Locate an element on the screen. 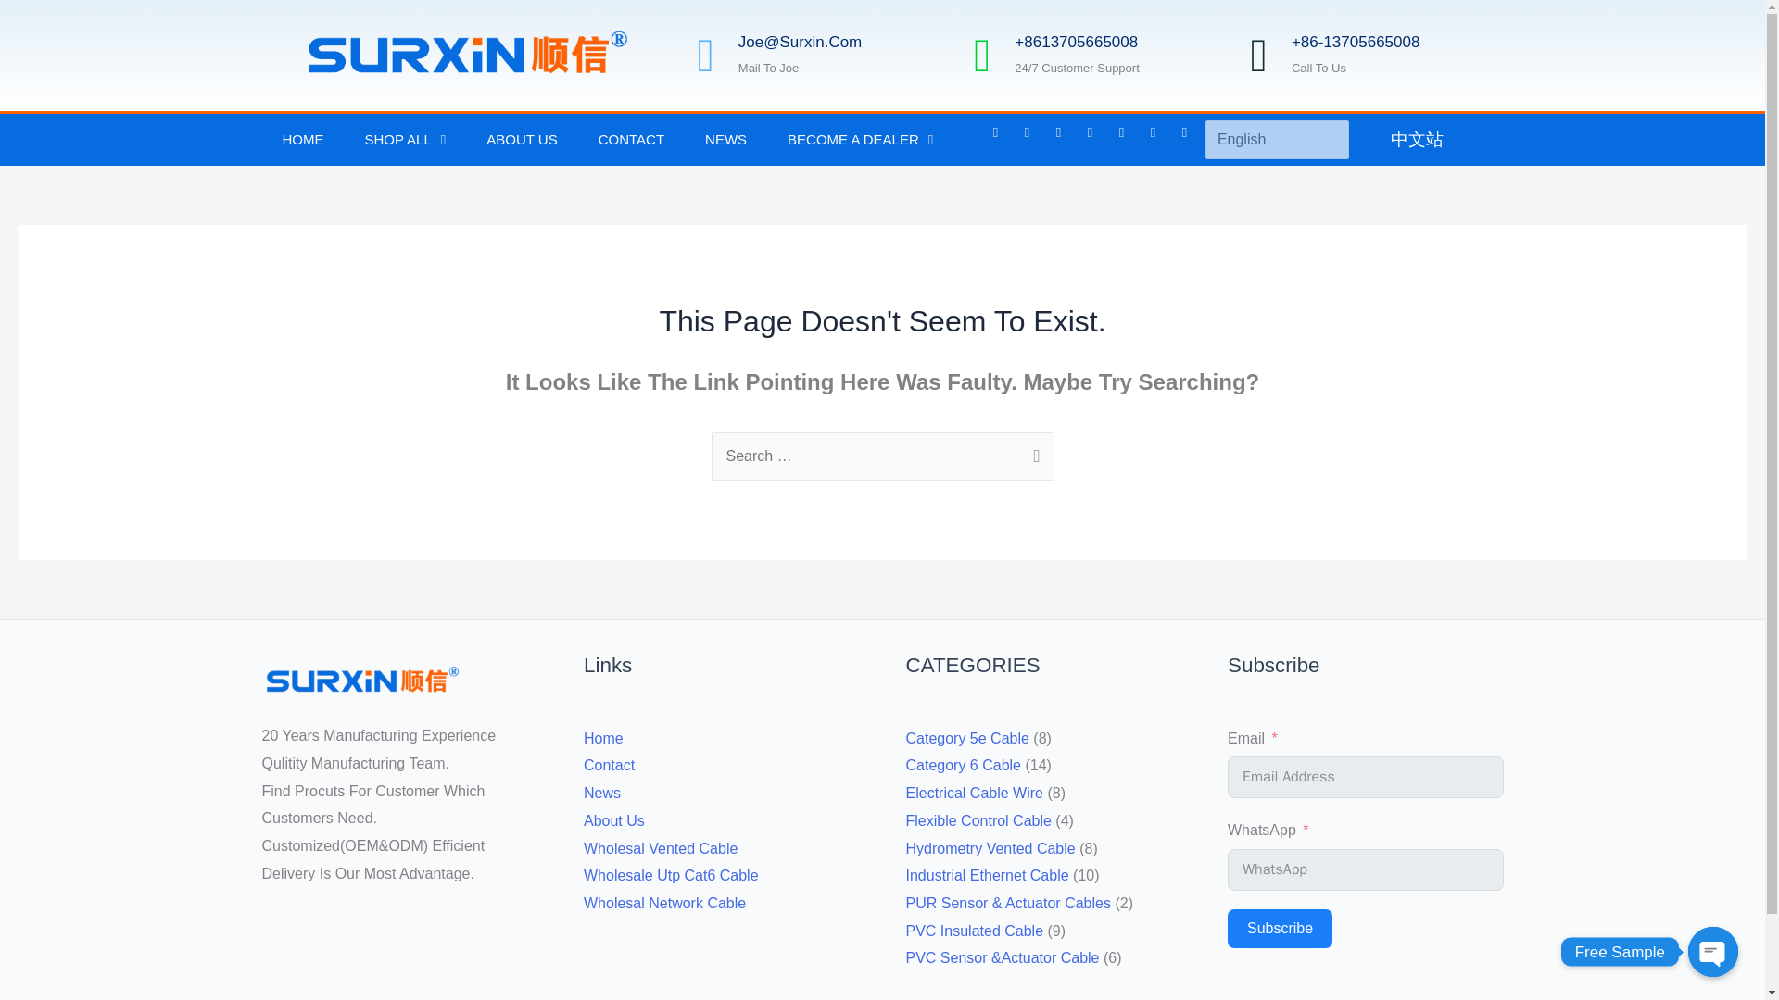  SHOP ALL is located at coordinates (406, 140).